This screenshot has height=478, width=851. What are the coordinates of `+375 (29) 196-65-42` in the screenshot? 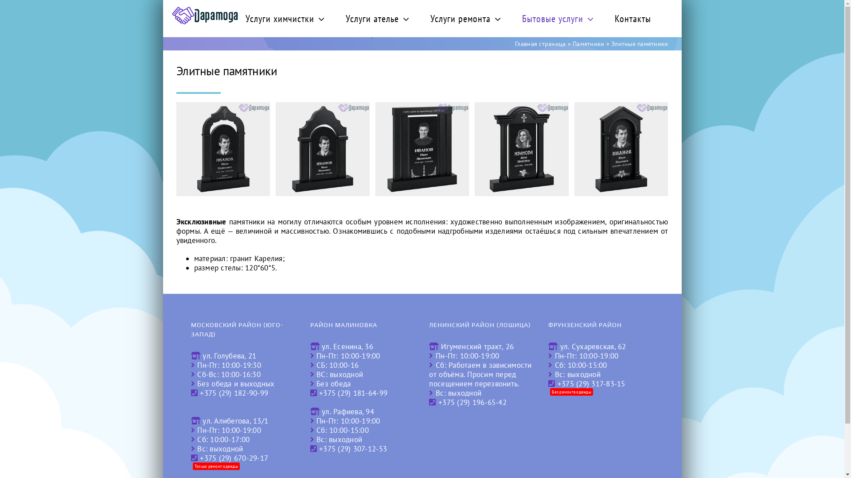 It's located at (472, 402).